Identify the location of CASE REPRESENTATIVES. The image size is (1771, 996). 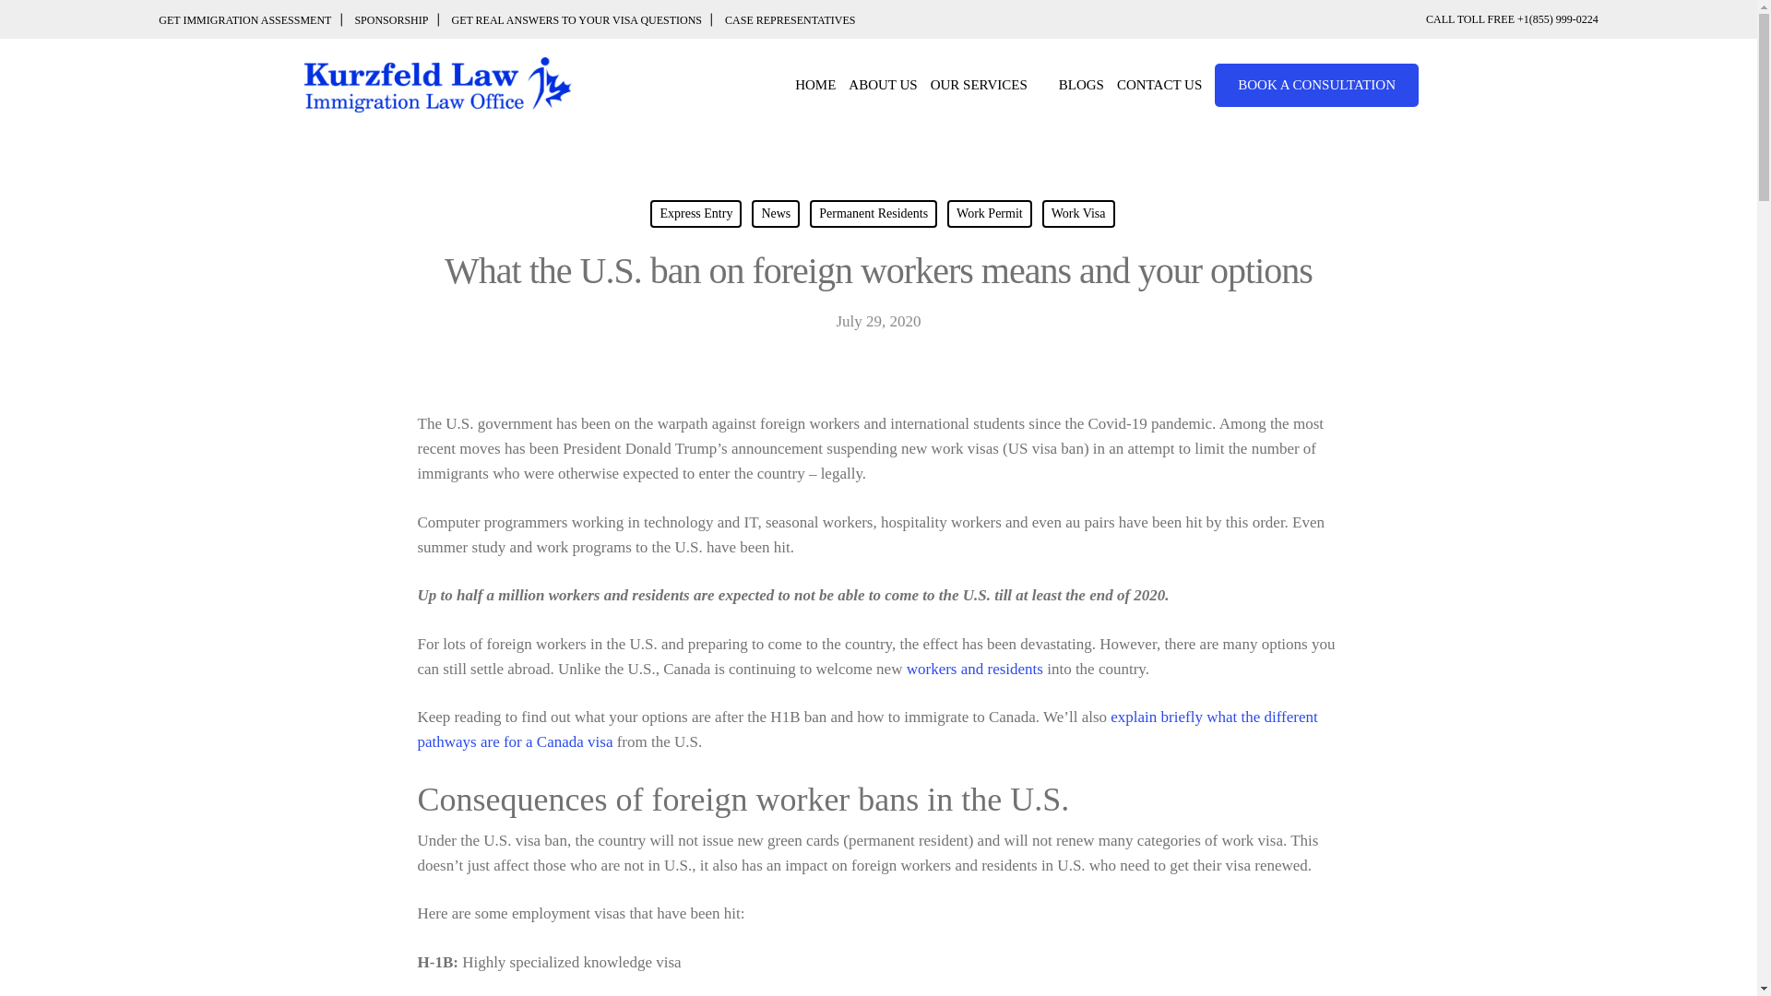
(790, 19).